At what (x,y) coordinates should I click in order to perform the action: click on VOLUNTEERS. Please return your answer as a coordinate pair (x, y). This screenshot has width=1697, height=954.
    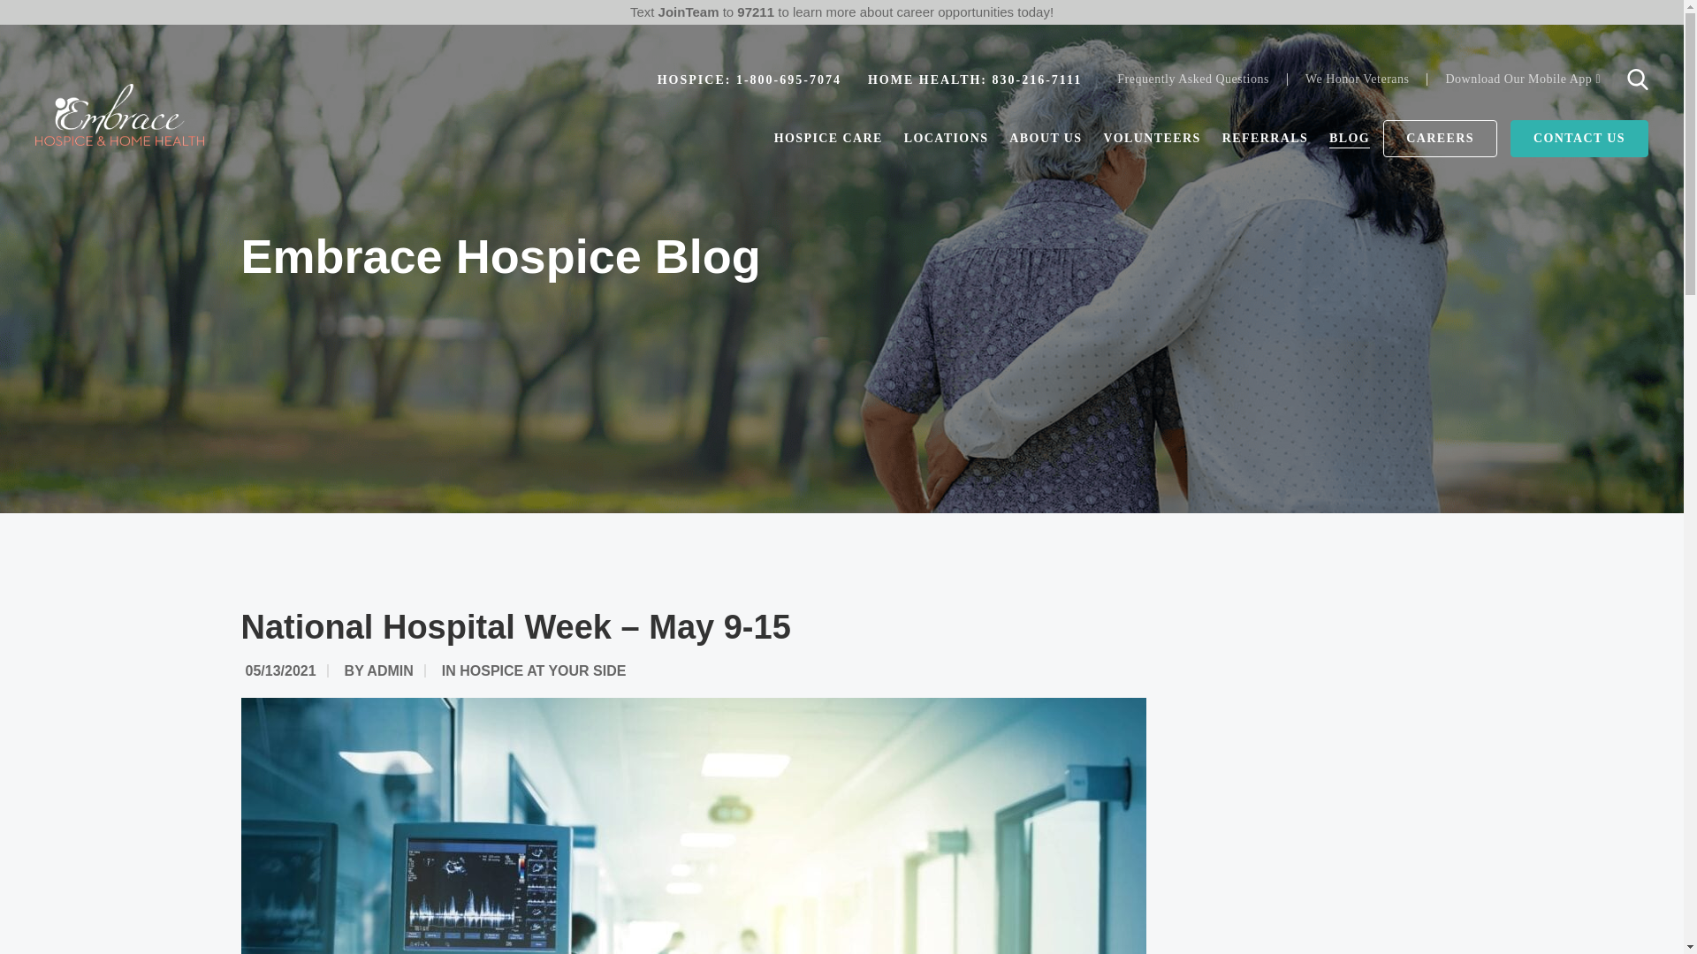
    Looking at the image, I should click on (1151, 138).